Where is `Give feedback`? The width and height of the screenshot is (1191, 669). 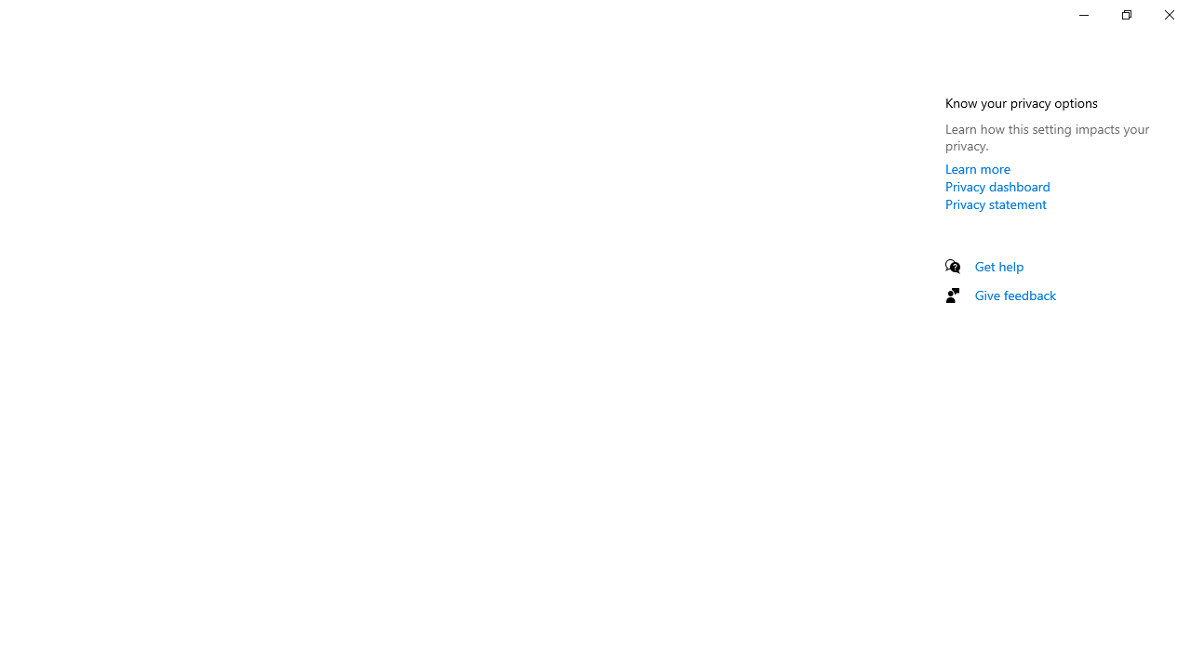 Give feedback is located at coordinates (1016, 295).